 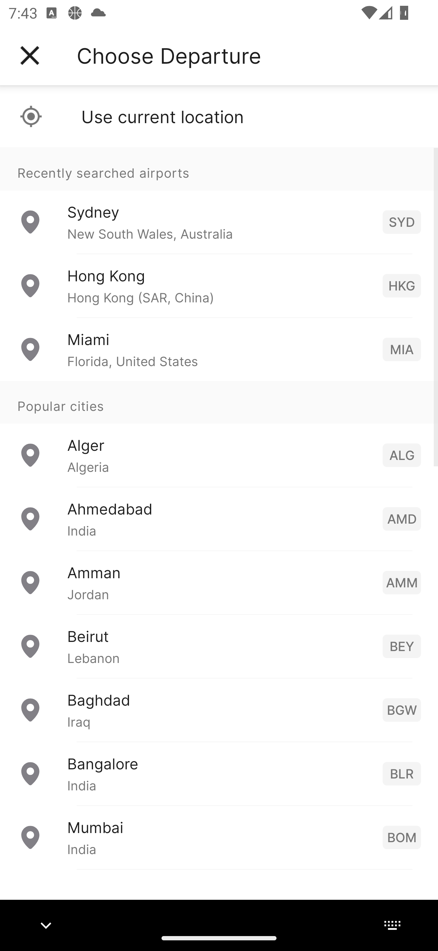 I want to click on Ahmedabad India AMD, so click(x=219, y=519).